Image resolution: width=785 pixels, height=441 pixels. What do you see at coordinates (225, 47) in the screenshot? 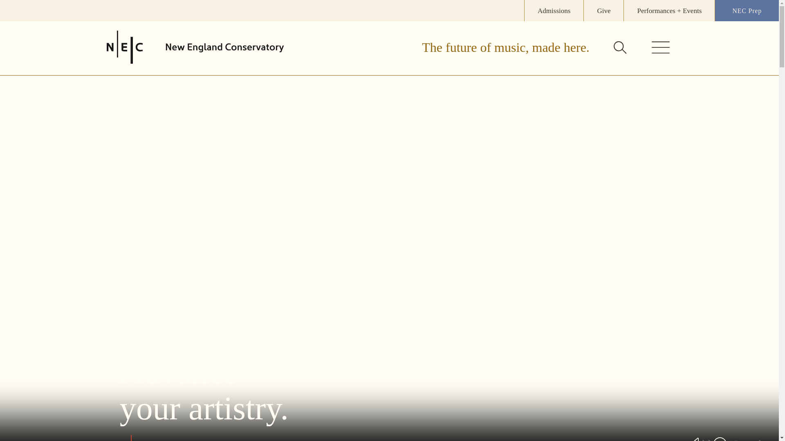
I see `New England Conservatory` at bounding box center [225, 47].